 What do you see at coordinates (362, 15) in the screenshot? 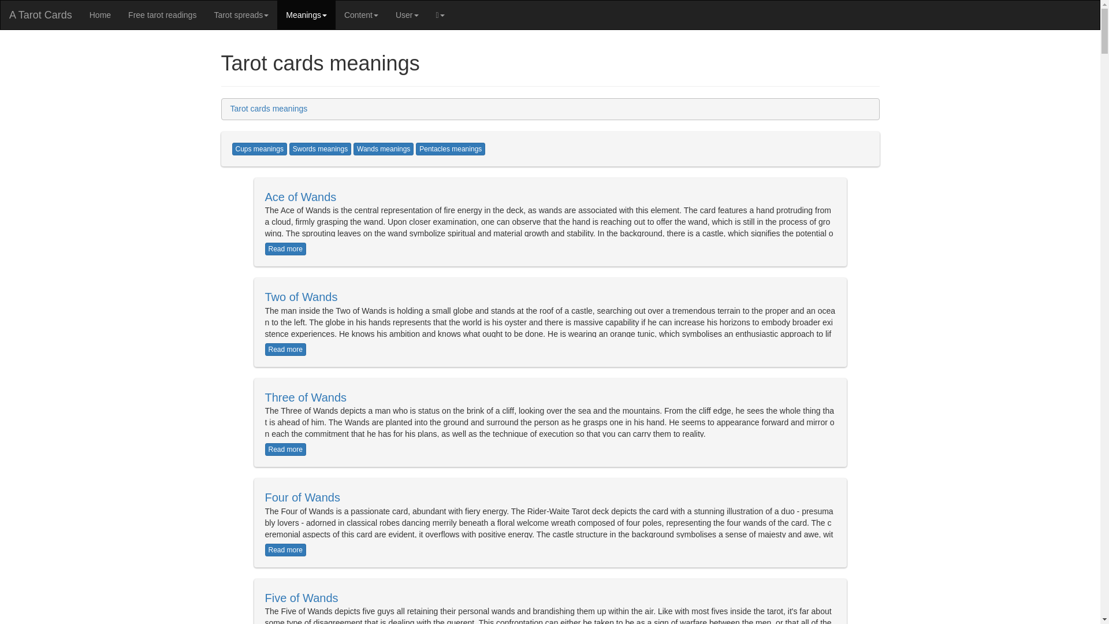
I see `Content` at bounding box center [362, 15].